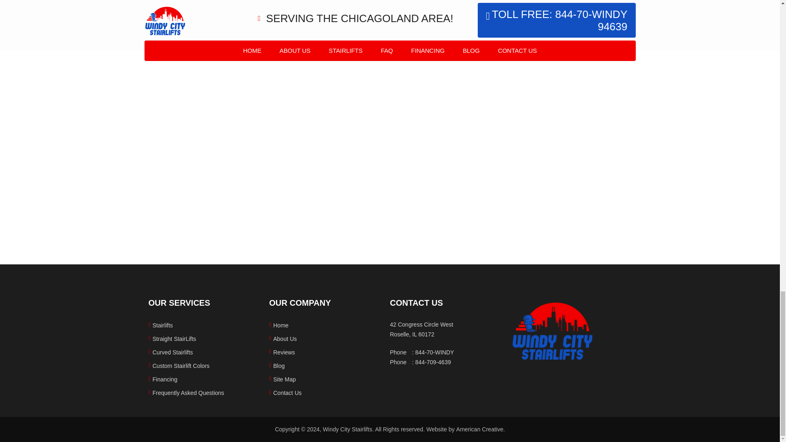 Image resolution: width=786 pixels, height=442 pixels. I want to click on Frequently Asked Questions, so click(188, 392).